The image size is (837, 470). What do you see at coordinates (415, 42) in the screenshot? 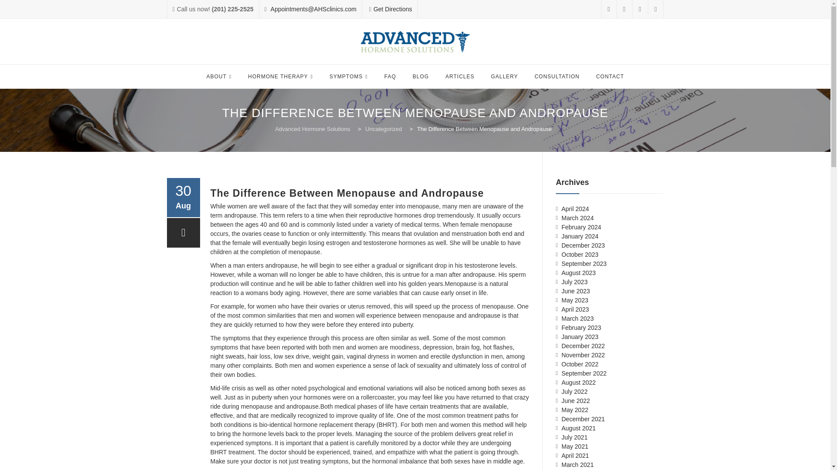
I see `Advanced Hormone Solutions` at bounding box center [415, 42].